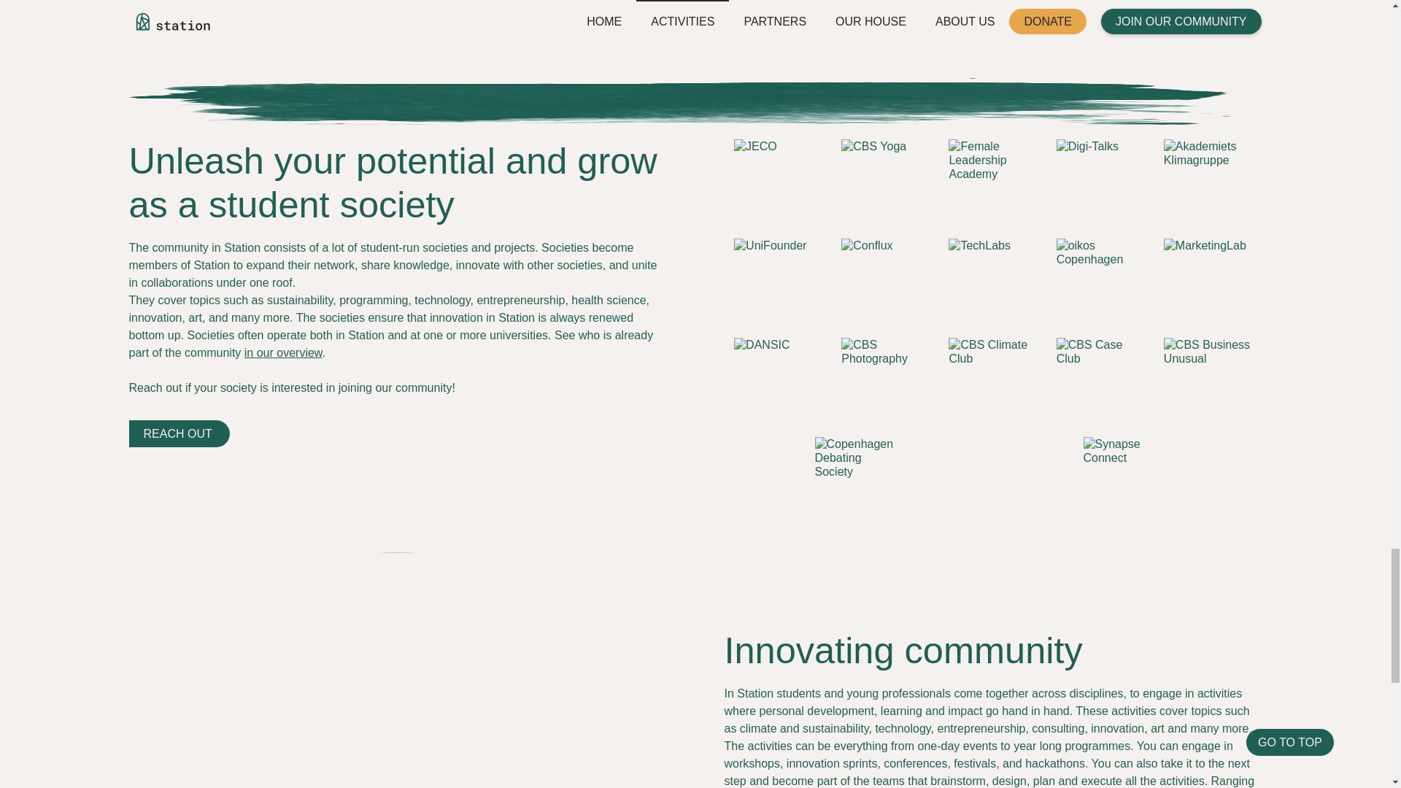 This screenshot has width=1401, height=788. Describe the element at coordinates (179, 433) in the screenshot. I see `REACH OUT` at that location.